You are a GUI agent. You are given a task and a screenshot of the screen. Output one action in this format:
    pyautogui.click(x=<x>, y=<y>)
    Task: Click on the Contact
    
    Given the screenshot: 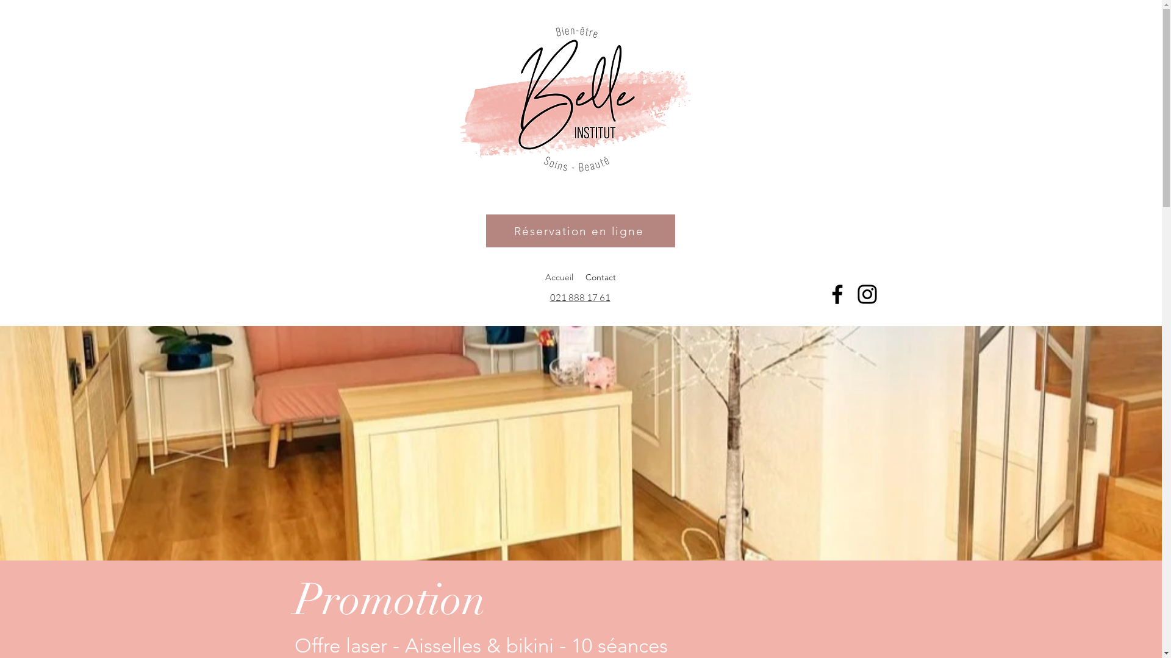 What is the action you would take?
    pyautogui.click(x=601, y=277)
    